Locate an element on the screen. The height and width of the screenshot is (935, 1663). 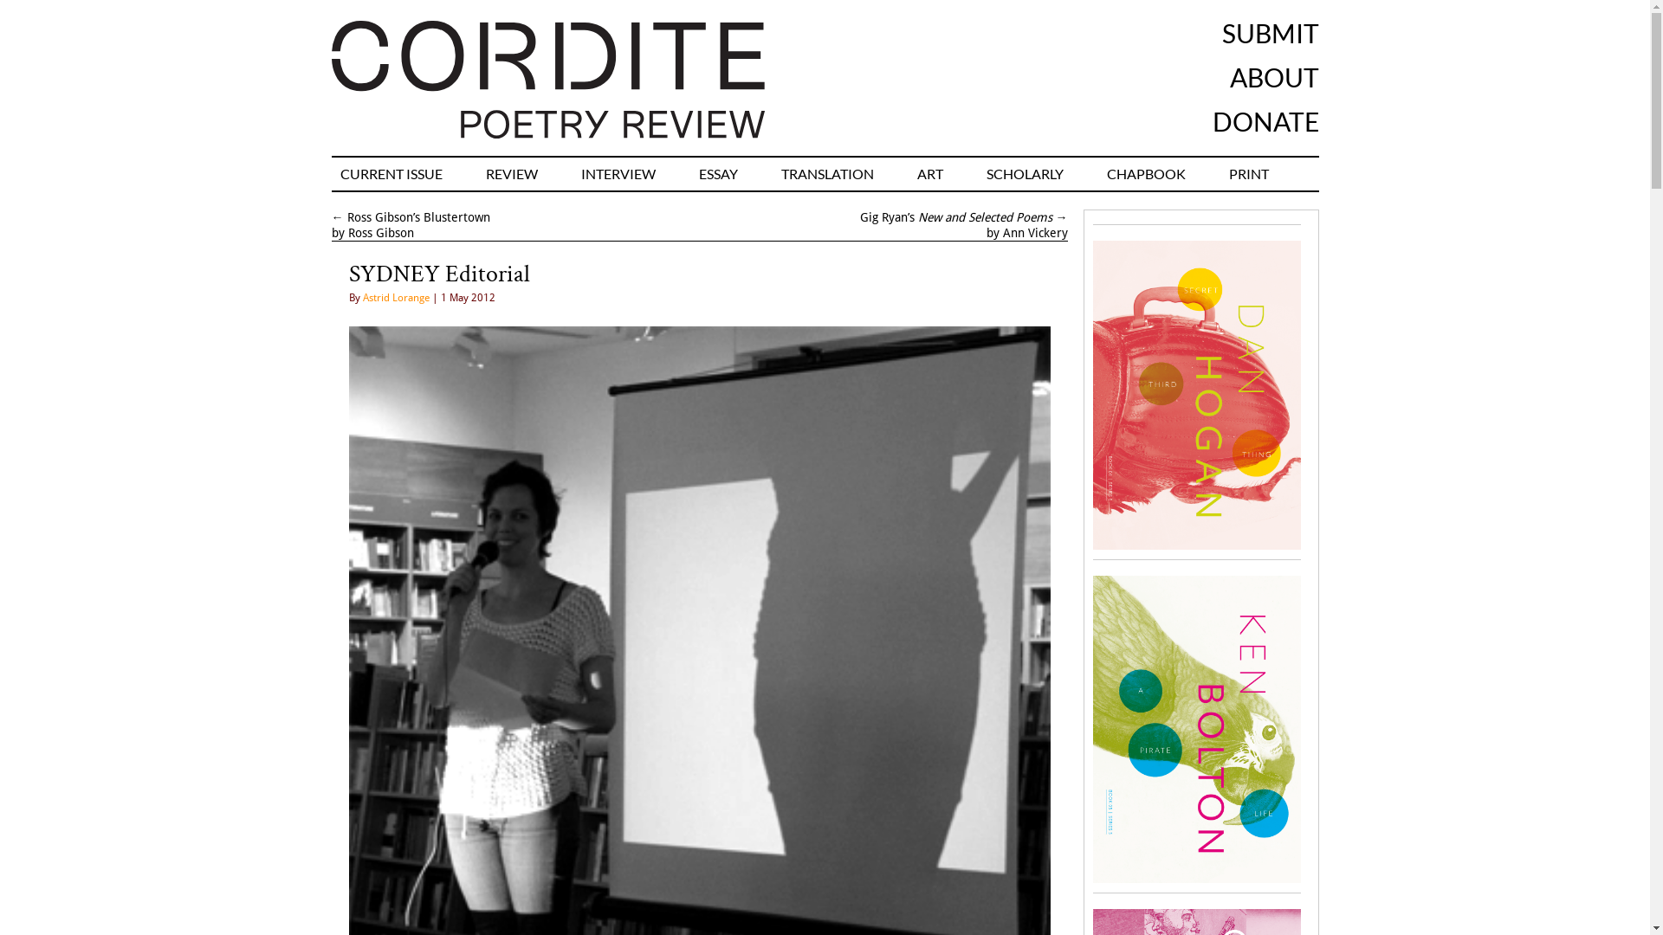
ESSAY is located at coordinates (717, 174).